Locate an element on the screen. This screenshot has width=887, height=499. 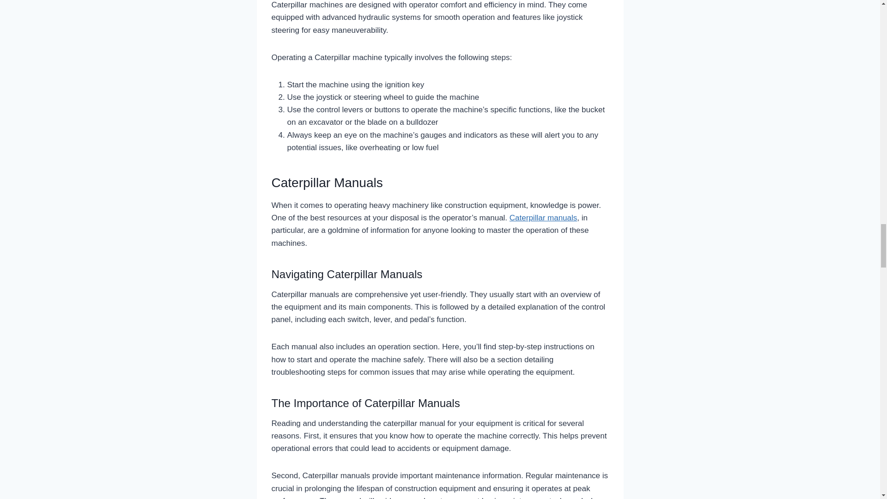
Caterpillar manuals is located at coordinates (543, 218).